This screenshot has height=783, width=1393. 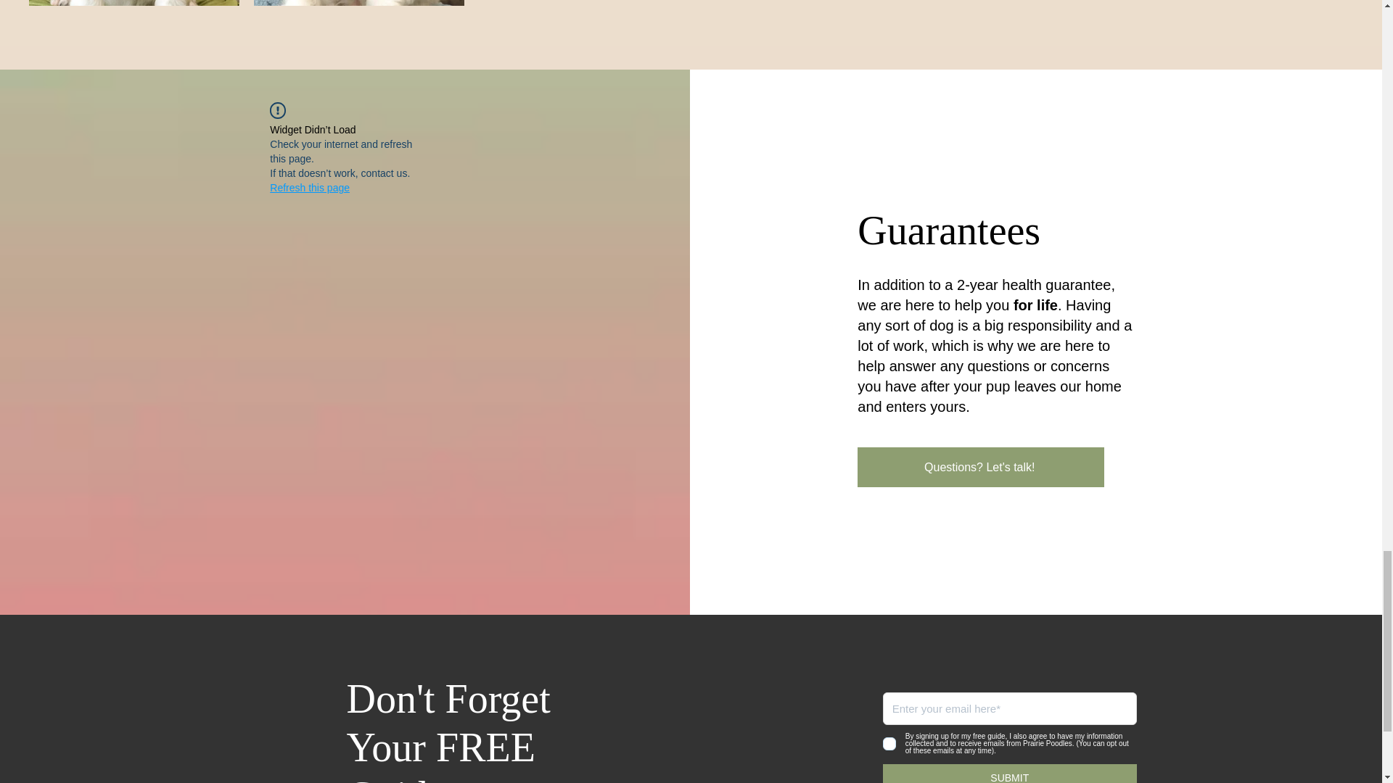 What do you see at coordinates (1010, 774) in the screenshot?
I see `SUBMIT` at bounding box center [1010, 774].